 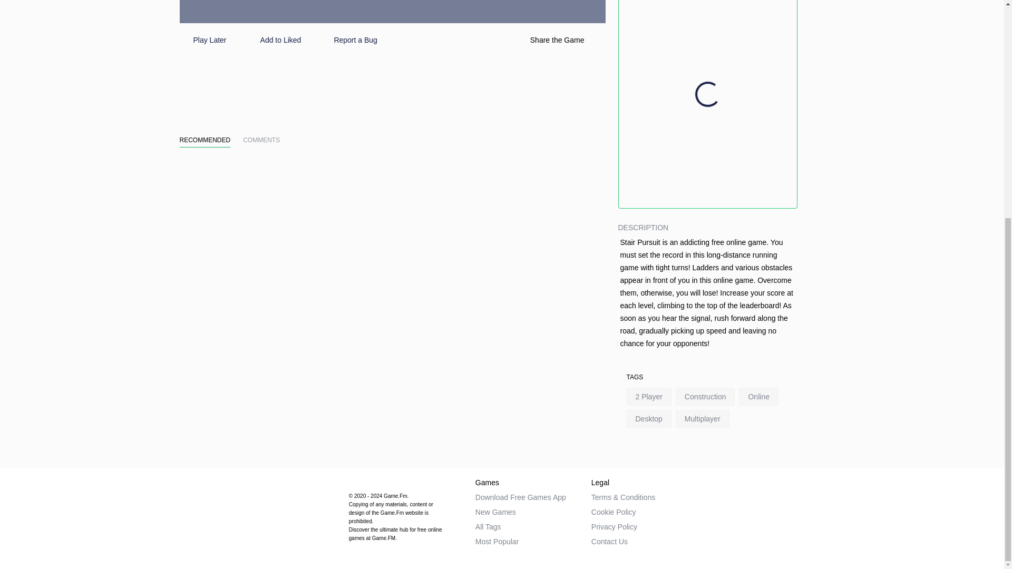 What do you see at coordinates (648, 396) in the screenshot?
I see `2 Player` at bounding box center [648, 396].